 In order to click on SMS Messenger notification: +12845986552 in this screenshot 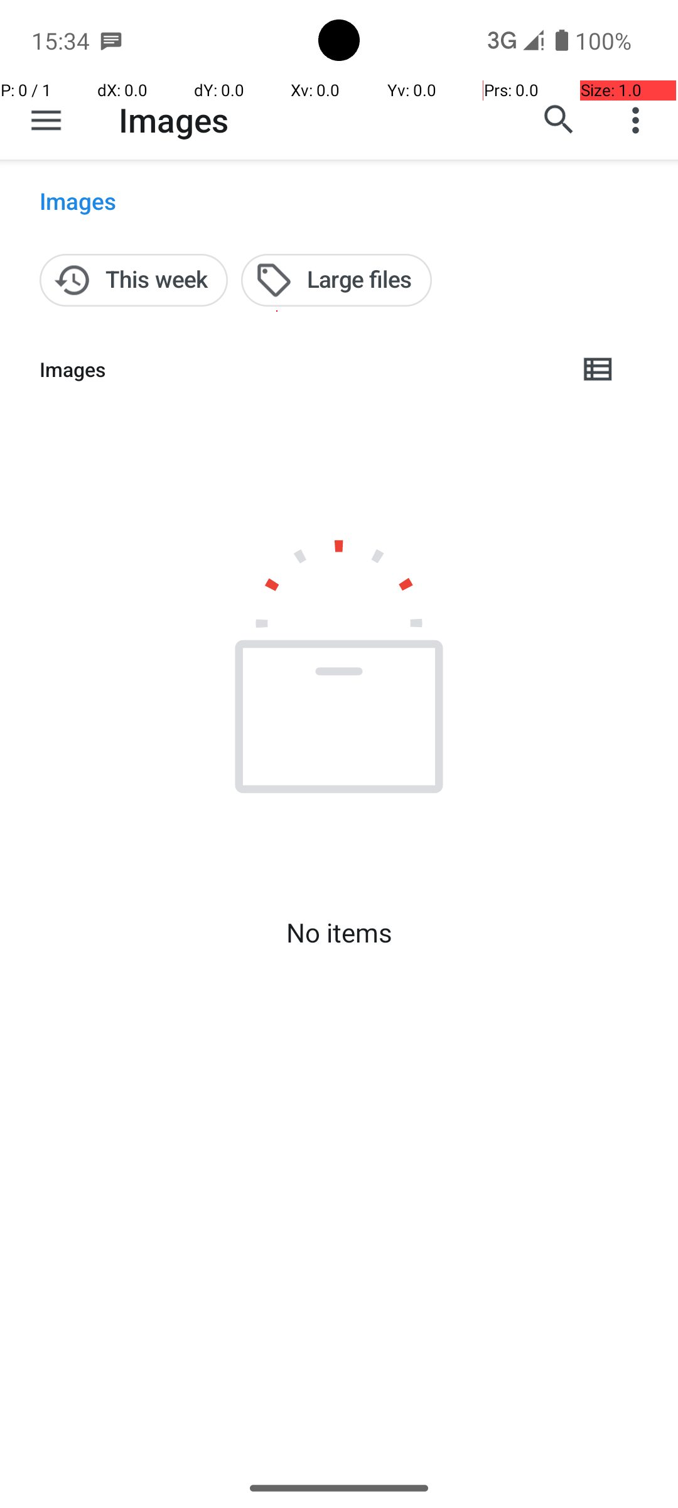, I will do `click(111, 40)`.